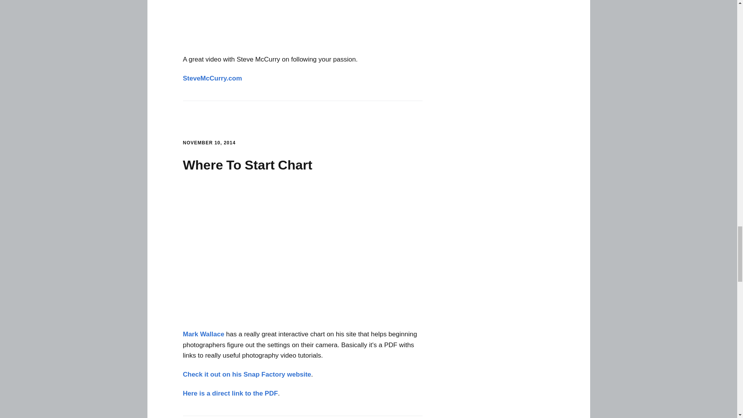 The width and height of the screenshot is (743, 418). What do you see at coordinates (303, 22) in the screenshot?
I see `Steve McCurry on following your passion` at bounding box center [303, 22].